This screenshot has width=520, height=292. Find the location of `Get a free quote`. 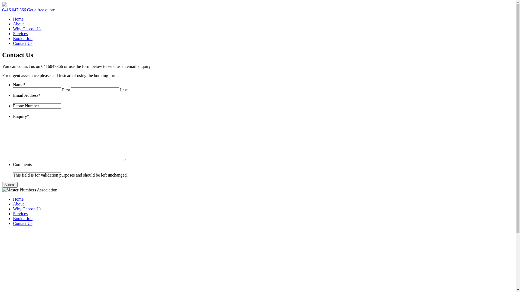

Get a free quote is located at coordinates (41, 10).